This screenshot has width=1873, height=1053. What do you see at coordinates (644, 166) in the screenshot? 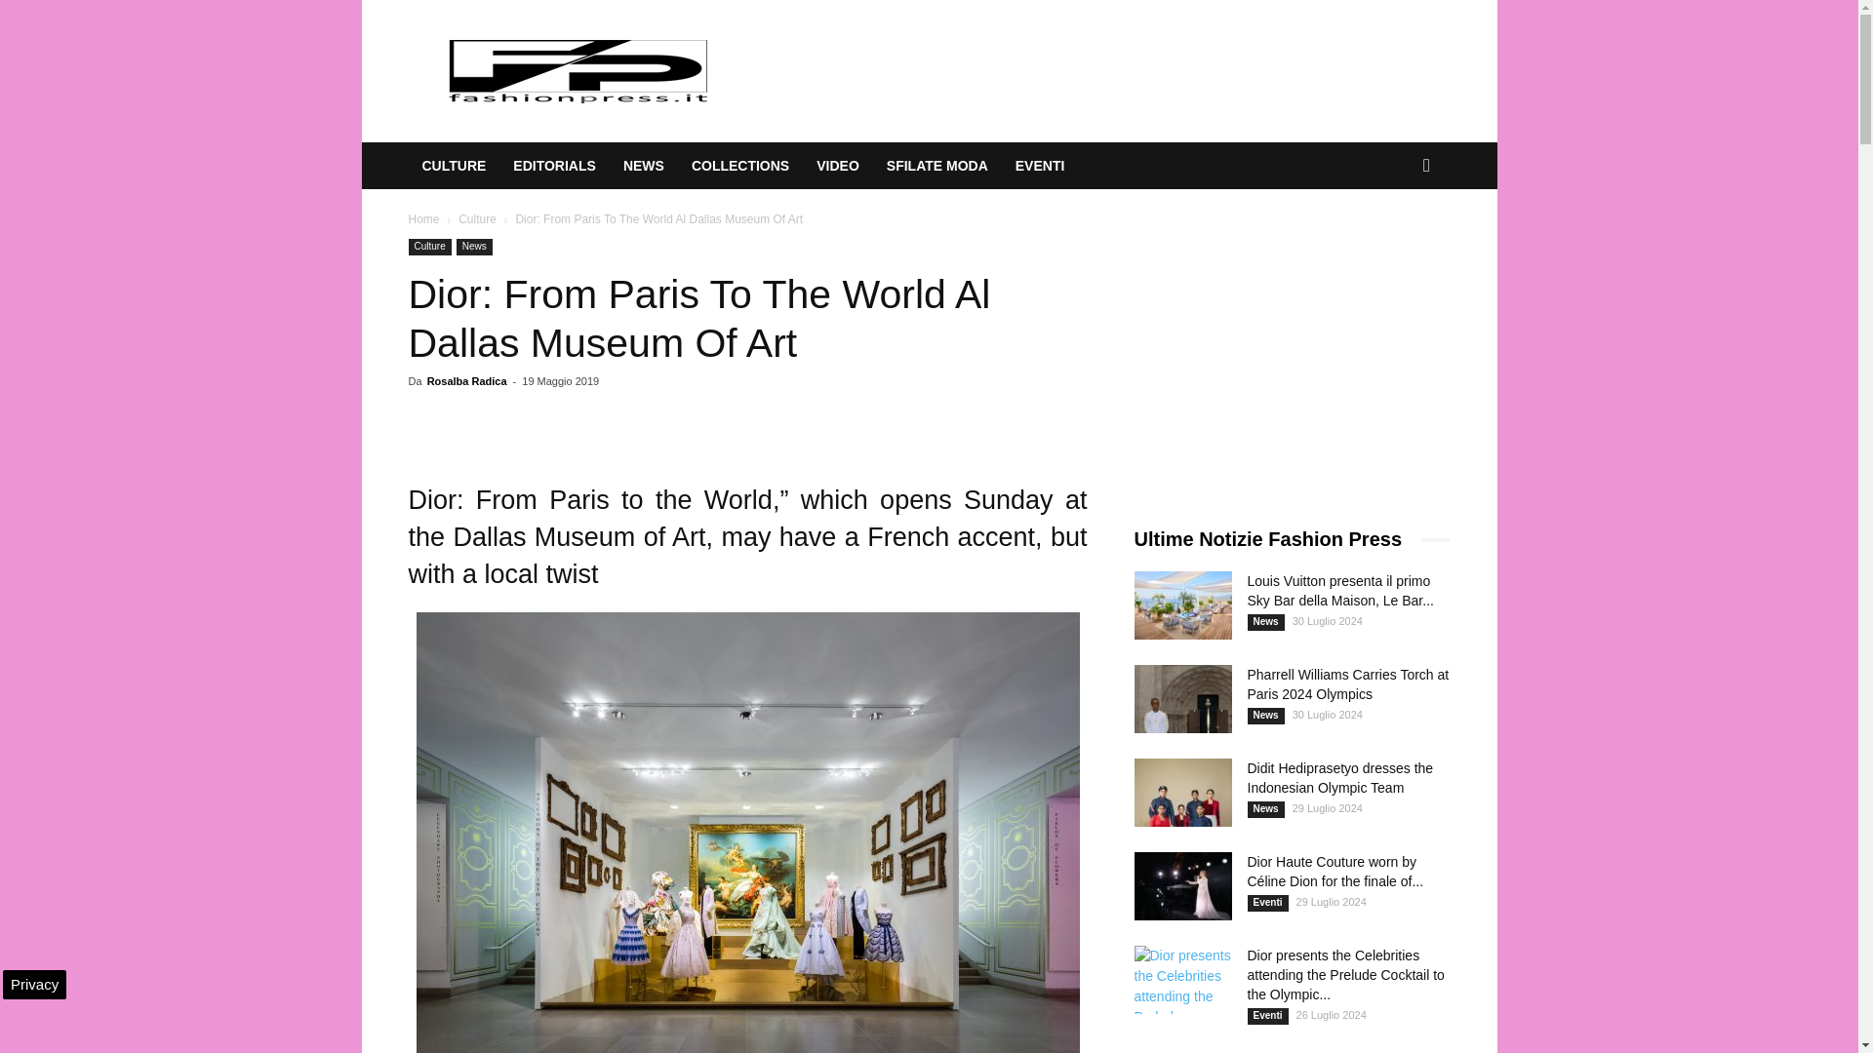
I see `NEWS` at bounding box center [644, 166].